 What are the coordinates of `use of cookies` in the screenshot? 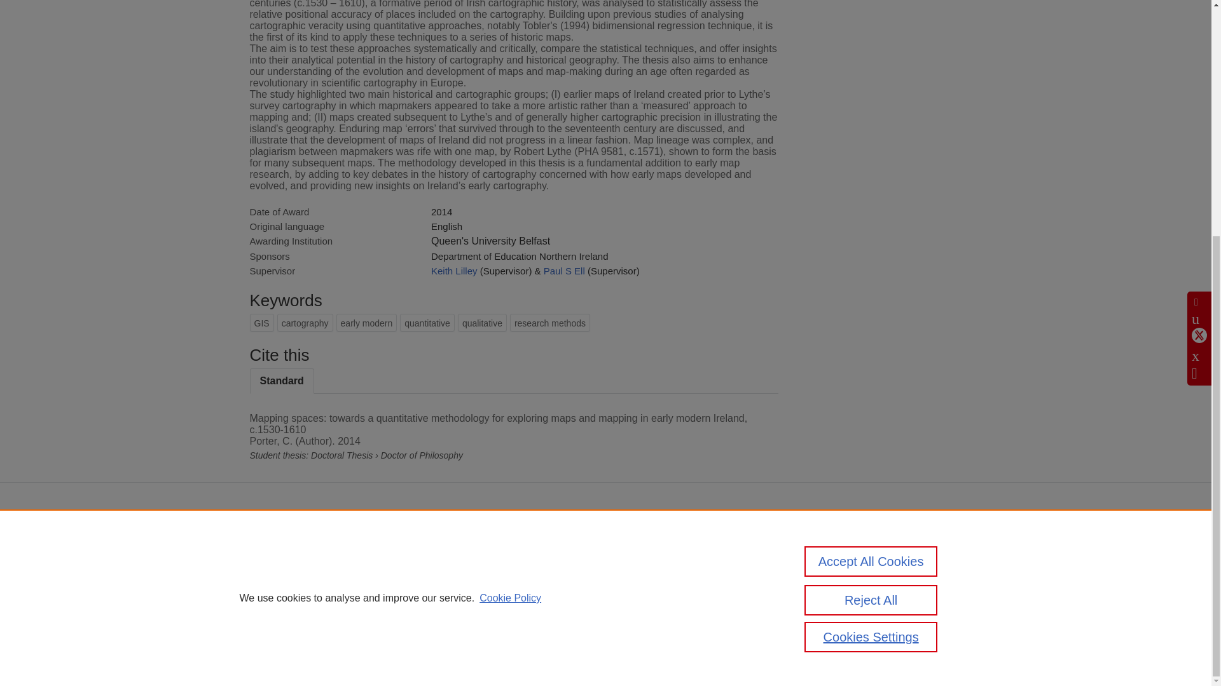 It's located at (539, 603).